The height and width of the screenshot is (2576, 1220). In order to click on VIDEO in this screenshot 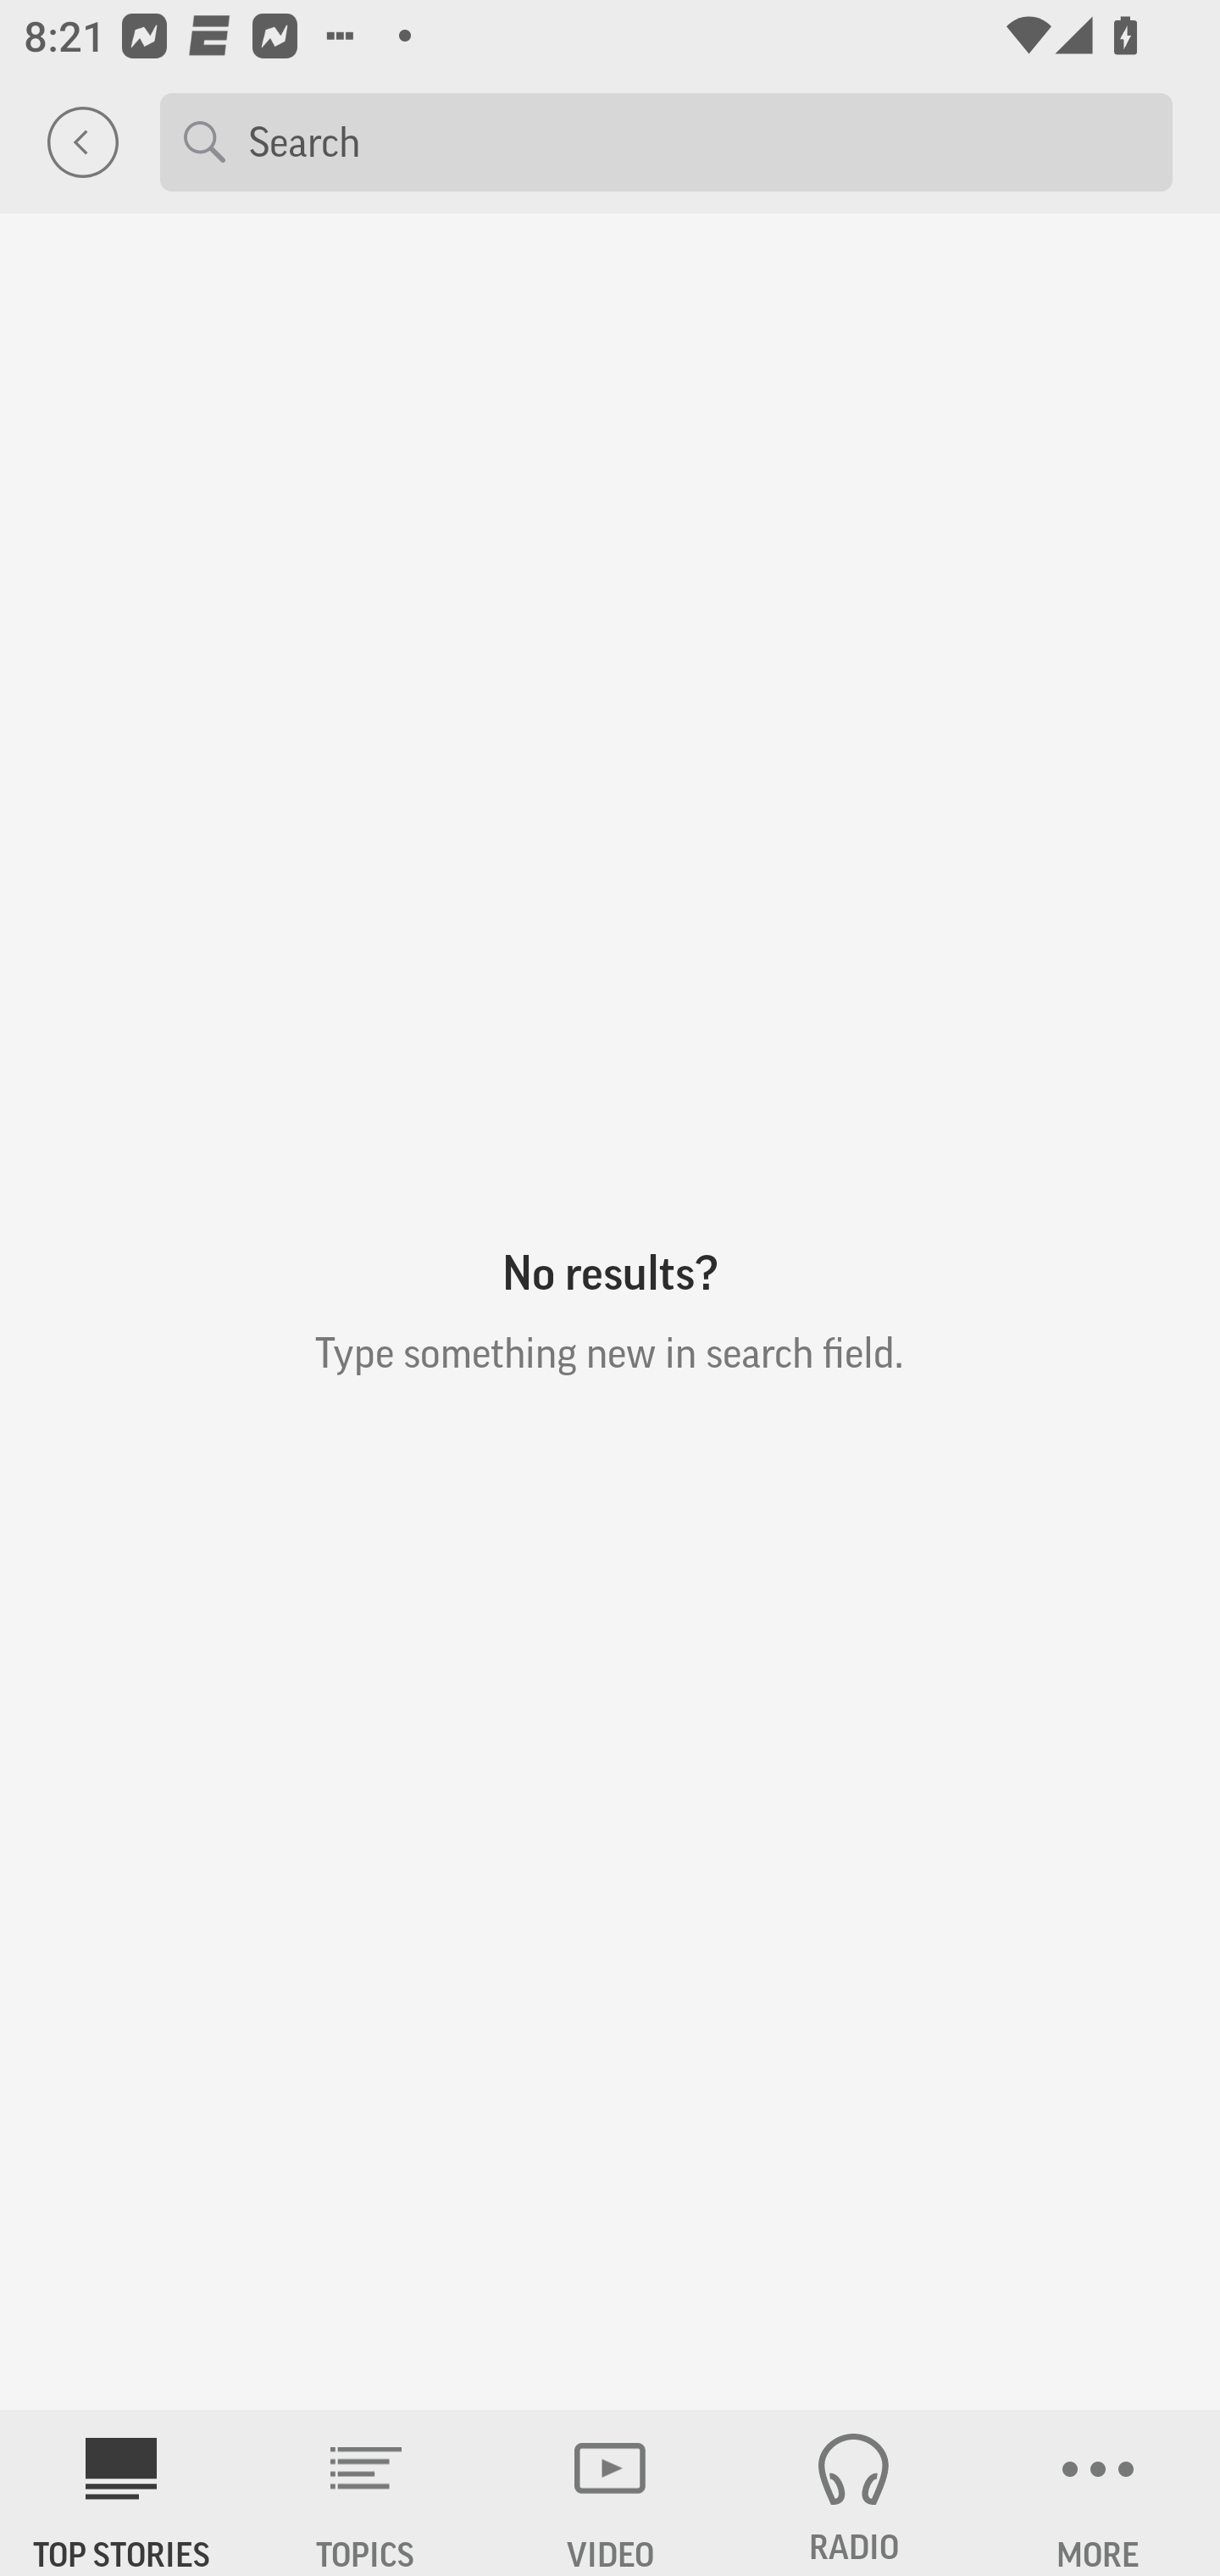, I will do `click(610, 2493)`.